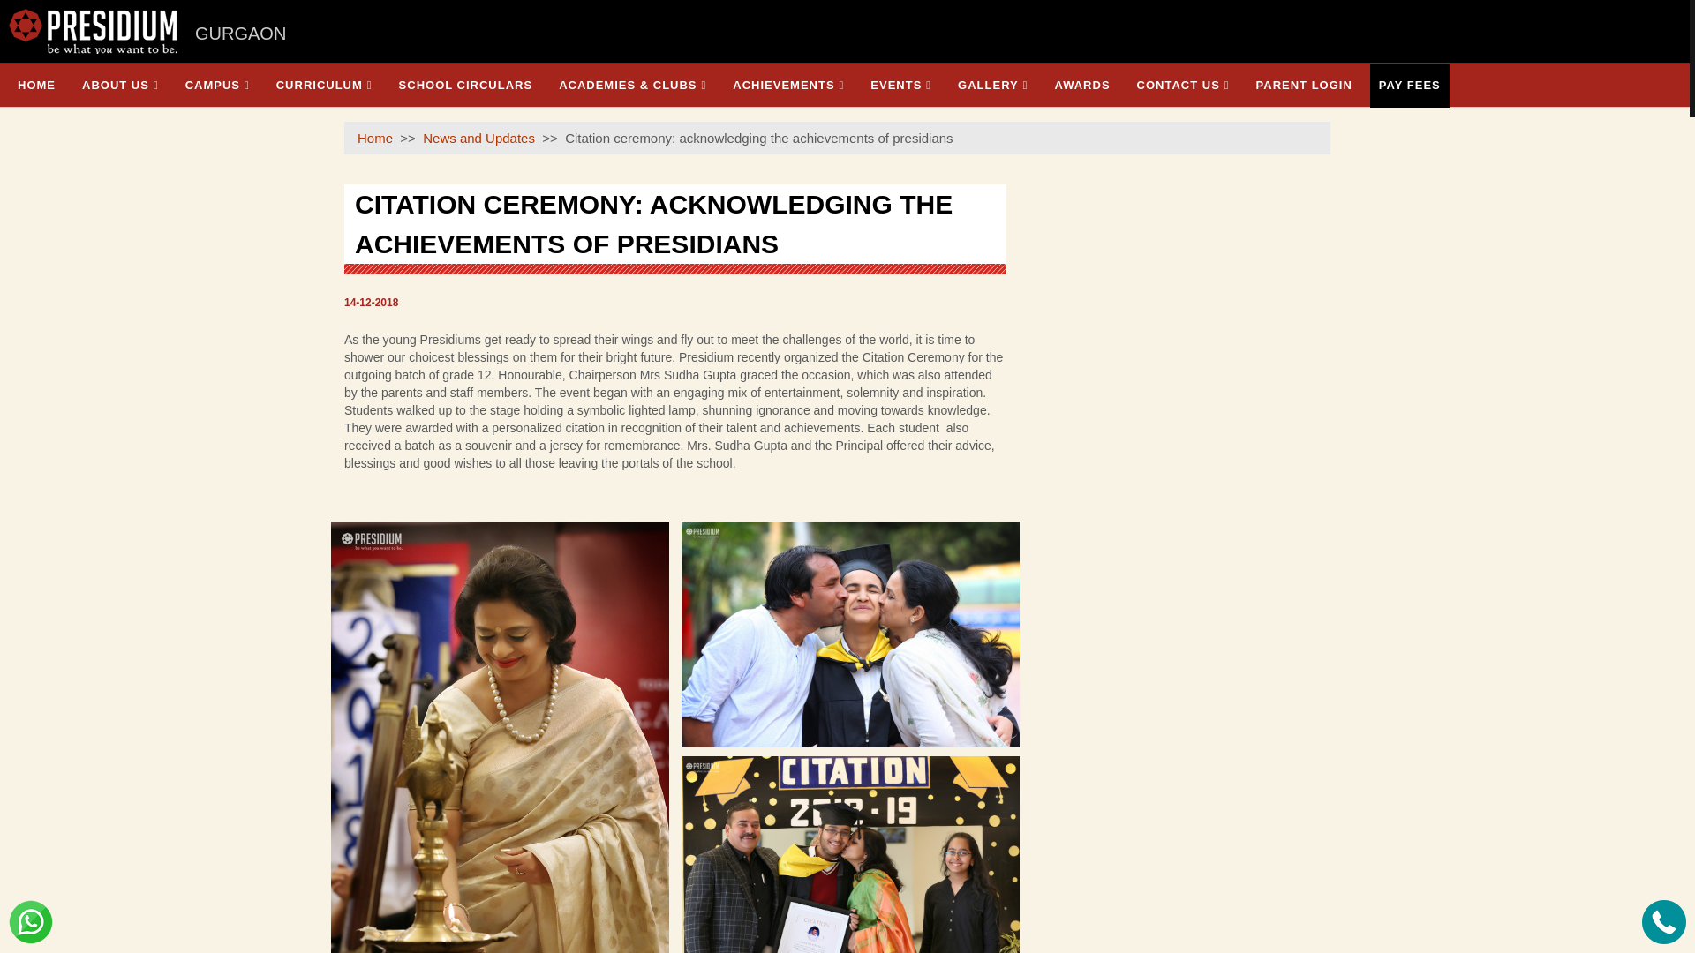  Describe the element at coordinates (35, 85) in the screenshot. I see `HOME` at that location.